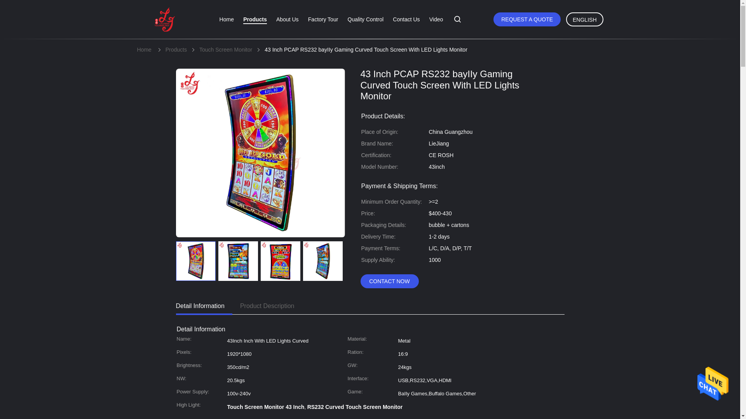 The height and width of the screenshot is (419, 746). What do you see at coordinates (255, 19) in the screenshot?
I see `Products` at bounding box center [255, 19].